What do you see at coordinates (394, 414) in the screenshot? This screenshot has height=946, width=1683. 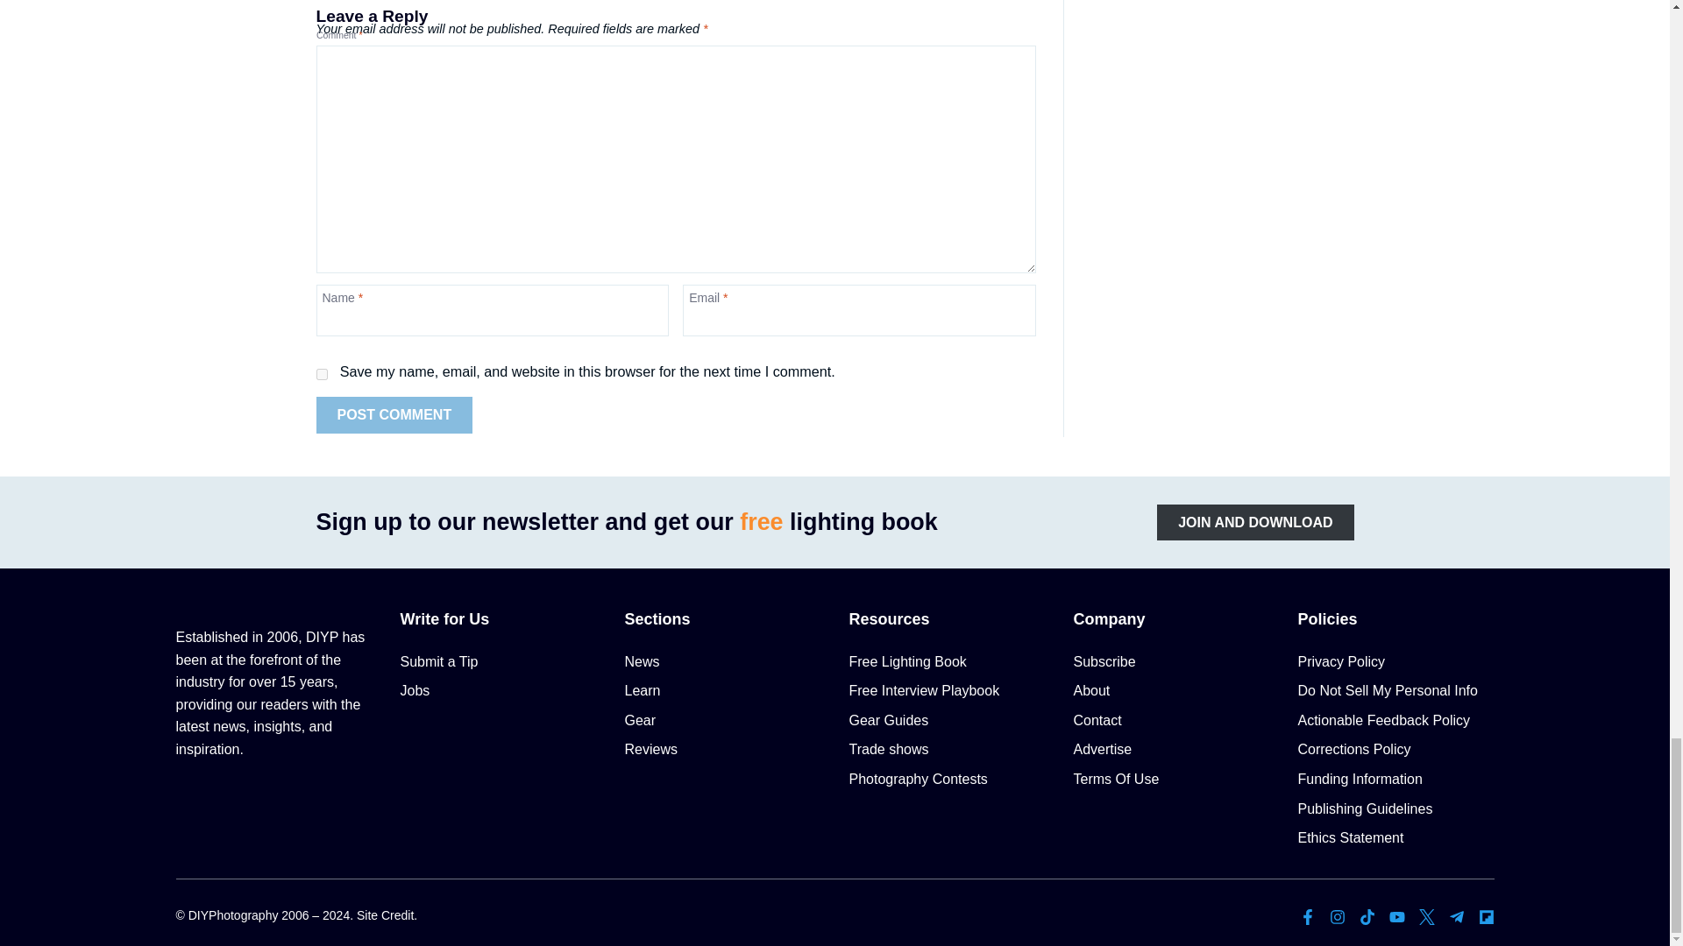 I see `Post Comment` at bounding box center [394, 414].